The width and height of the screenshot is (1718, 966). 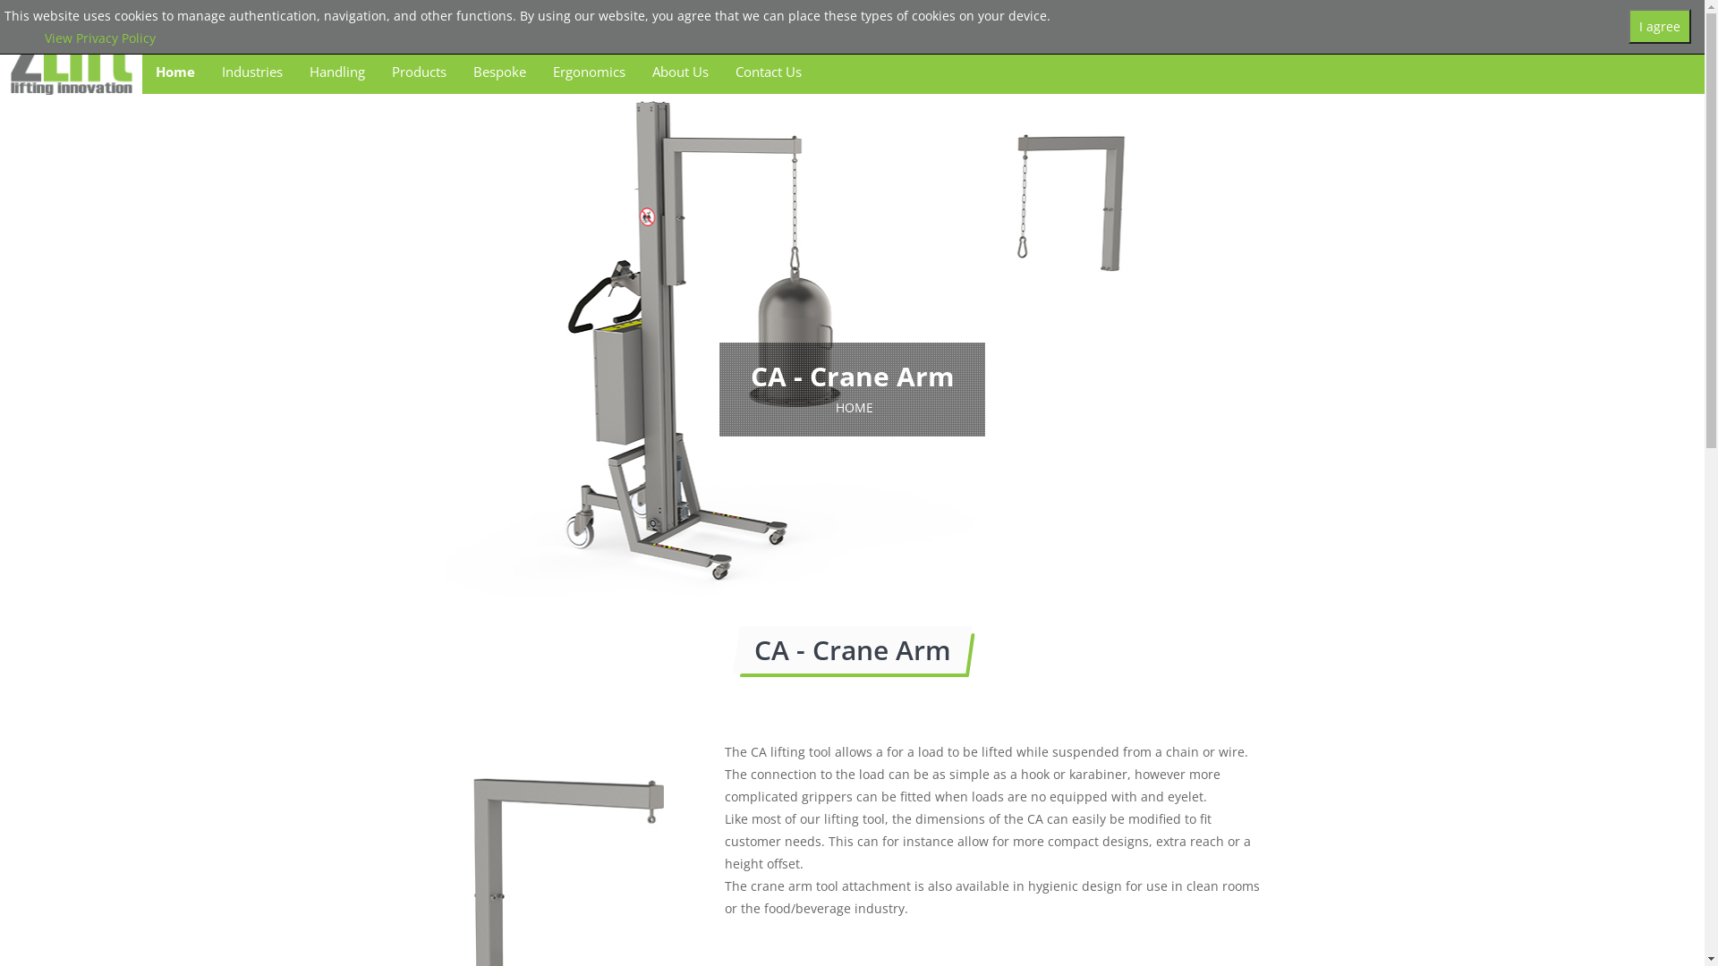 I want to click on Products, so click(x=419, y=72).